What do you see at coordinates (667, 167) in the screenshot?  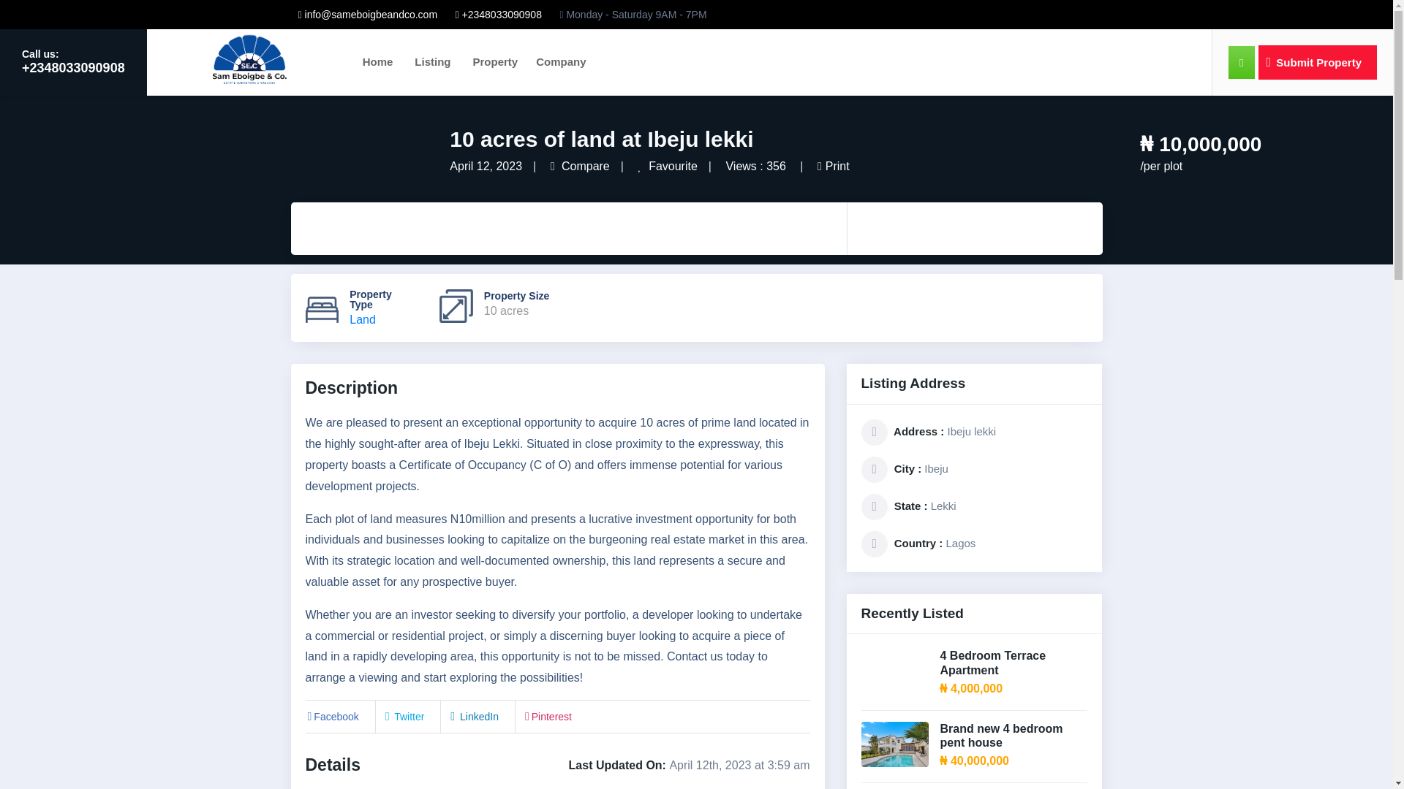 I see `Favourite` at bounding box center [667, 167].